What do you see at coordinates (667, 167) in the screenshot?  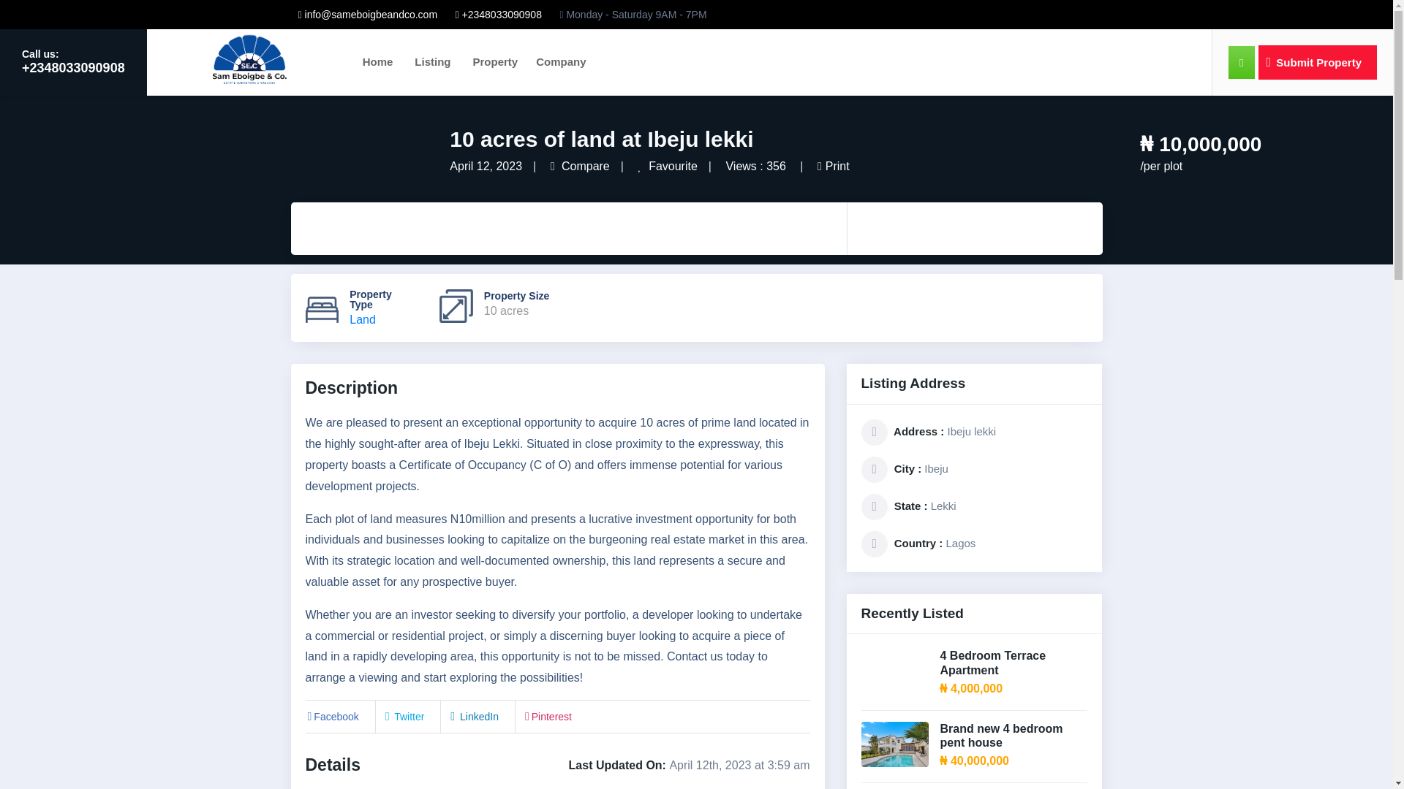 I see `Favourite` at bounding box center [667, 167].